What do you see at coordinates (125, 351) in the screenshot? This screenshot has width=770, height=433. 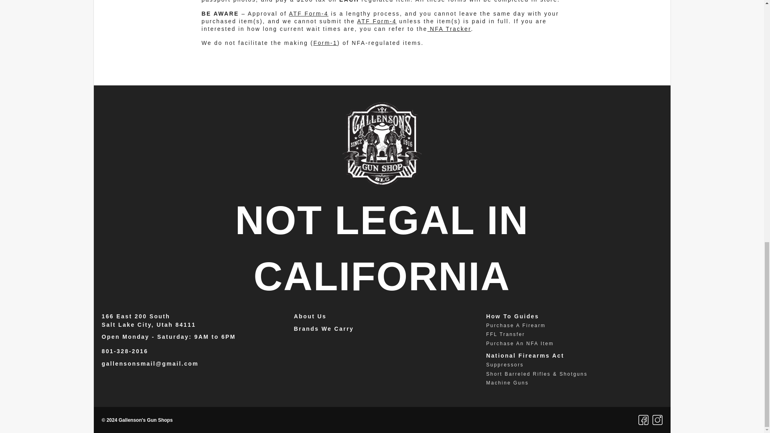 I see `801-328-2016` at bounding box center [125, 351].